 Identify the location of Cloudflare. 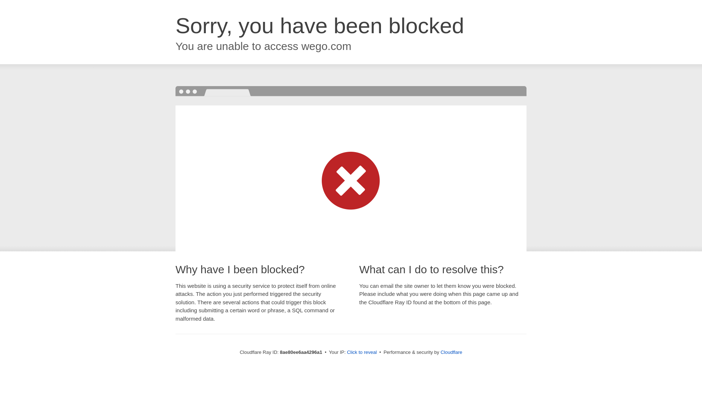
(451, 352).